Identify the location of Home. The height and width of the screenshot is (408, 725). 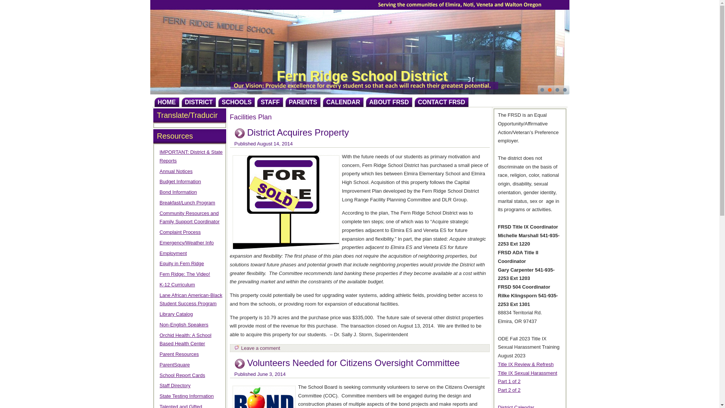
(166, 102).